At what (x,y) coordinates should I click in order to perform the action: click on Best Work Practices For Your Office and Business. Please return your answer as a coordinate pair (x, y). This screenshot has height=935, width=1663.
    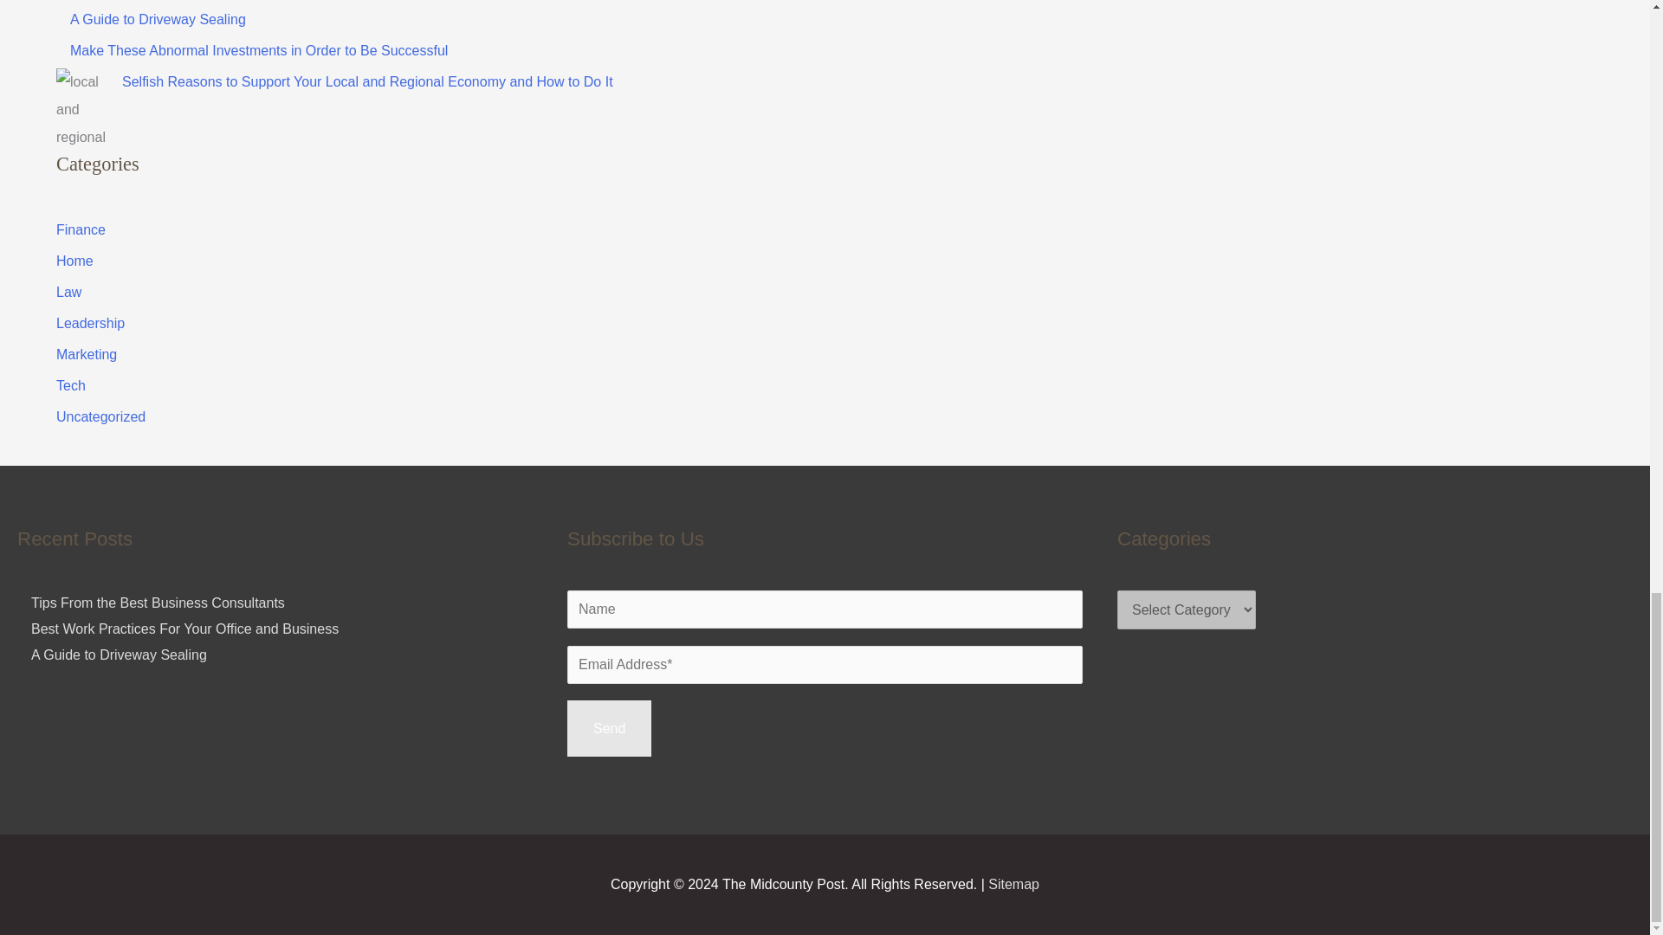
    Looking at the image, I should click on (185, 629).